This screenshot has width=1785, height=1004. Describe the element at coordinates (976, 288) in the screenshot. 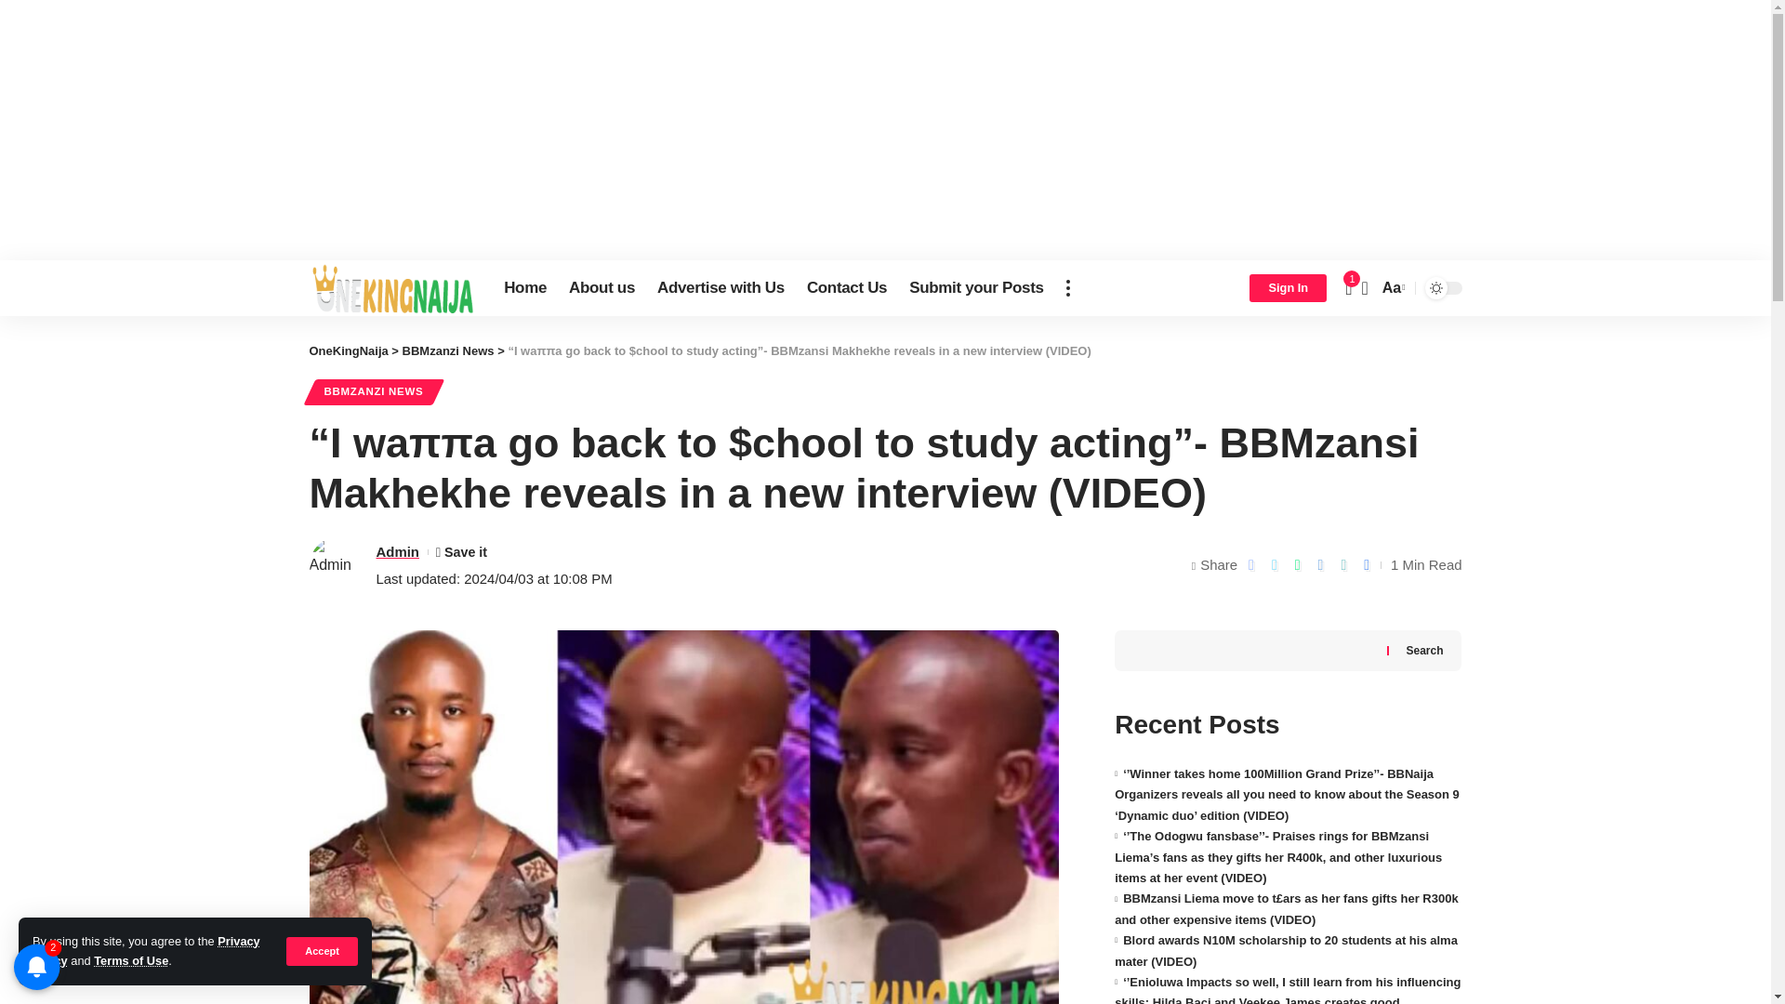

I see `Submit your Posts` at that location.